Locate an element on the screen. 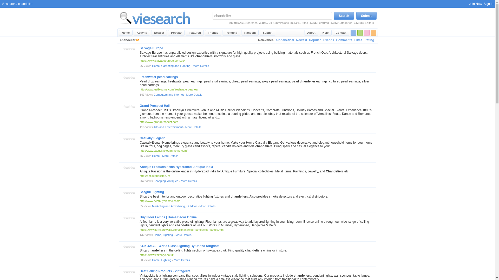 This screenshot has height=280, width=499. Contact Viesearch is located at coordinates (341, 33).